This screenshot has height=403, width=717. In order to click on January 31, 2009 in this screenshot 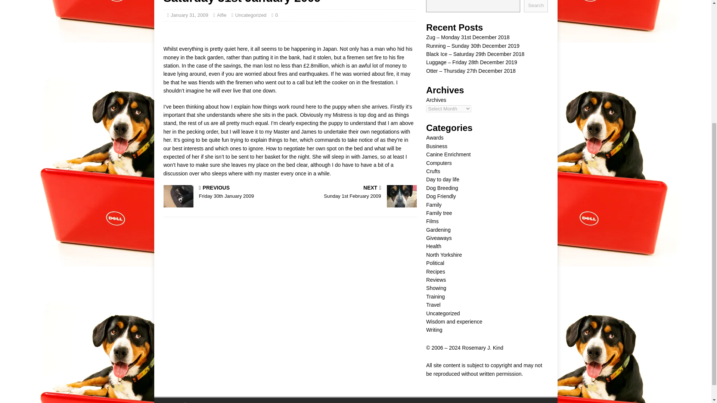, I will do `click(189, 15)`.